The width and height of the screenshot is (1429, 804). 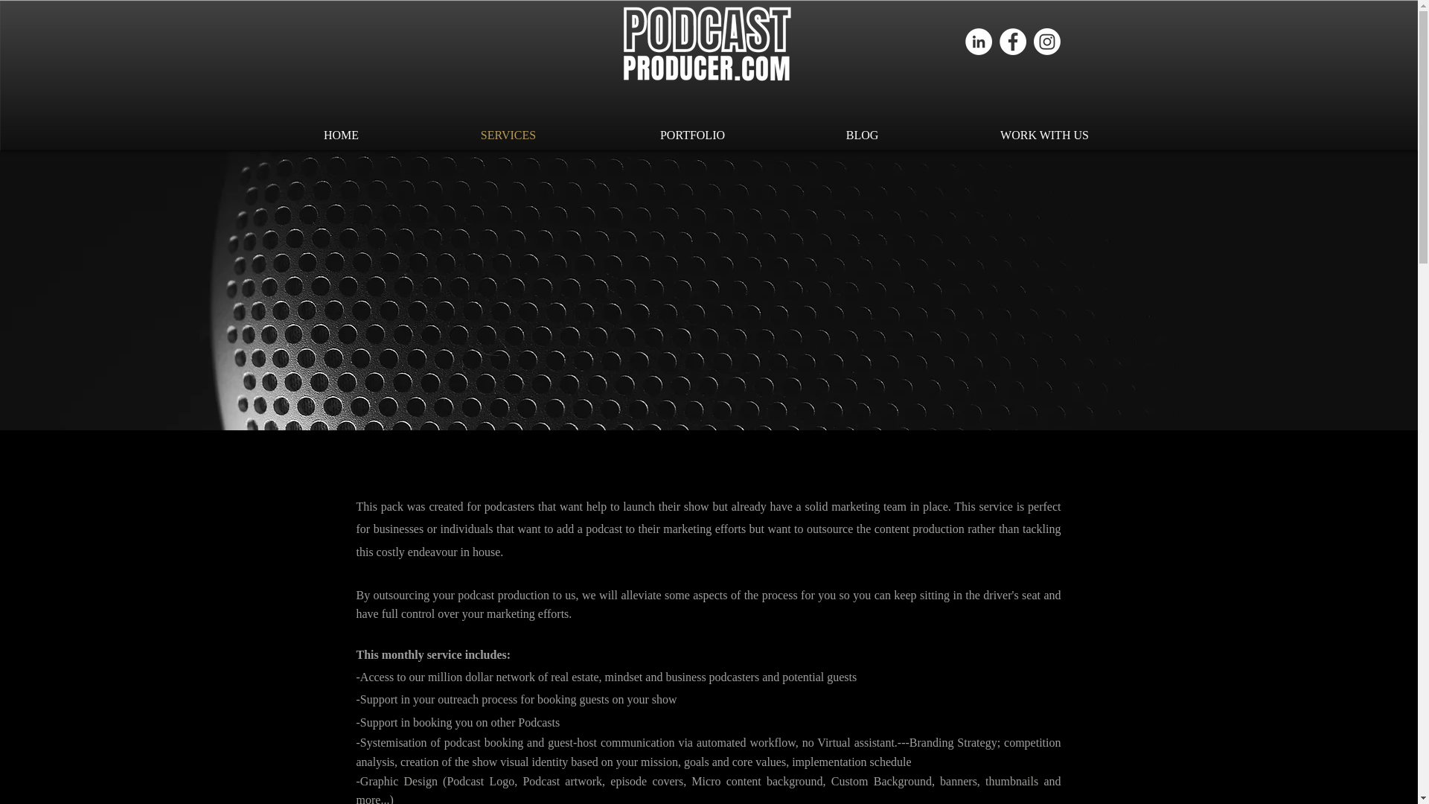 I want to click on WORK WITH US, so click(x=1044, y=135).